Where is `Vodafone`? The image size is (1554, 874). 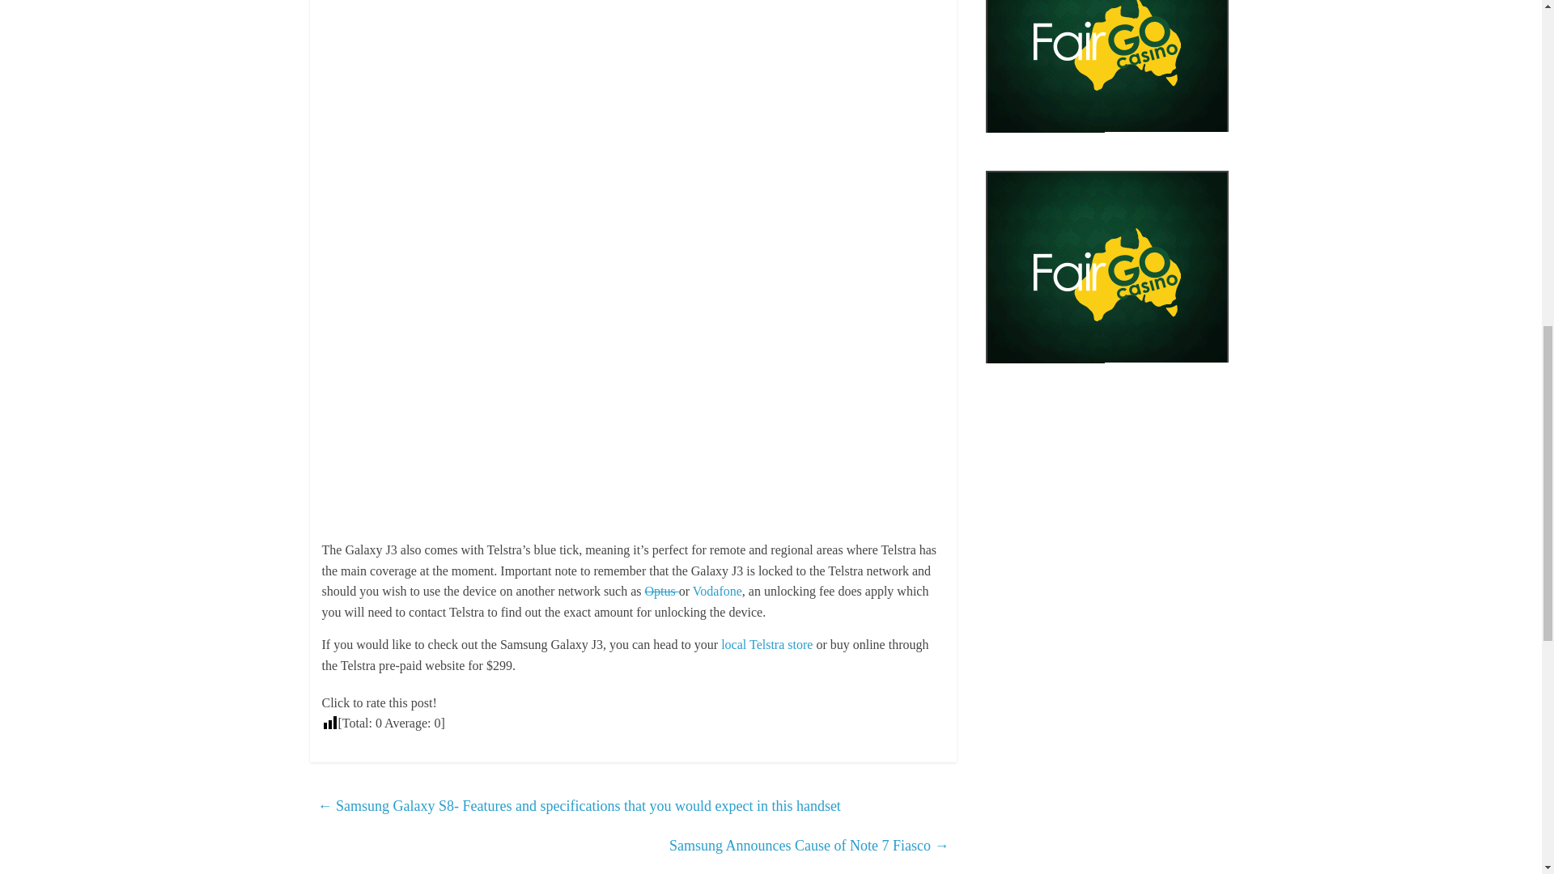
Vodafone is located at coordinates (717, 591).